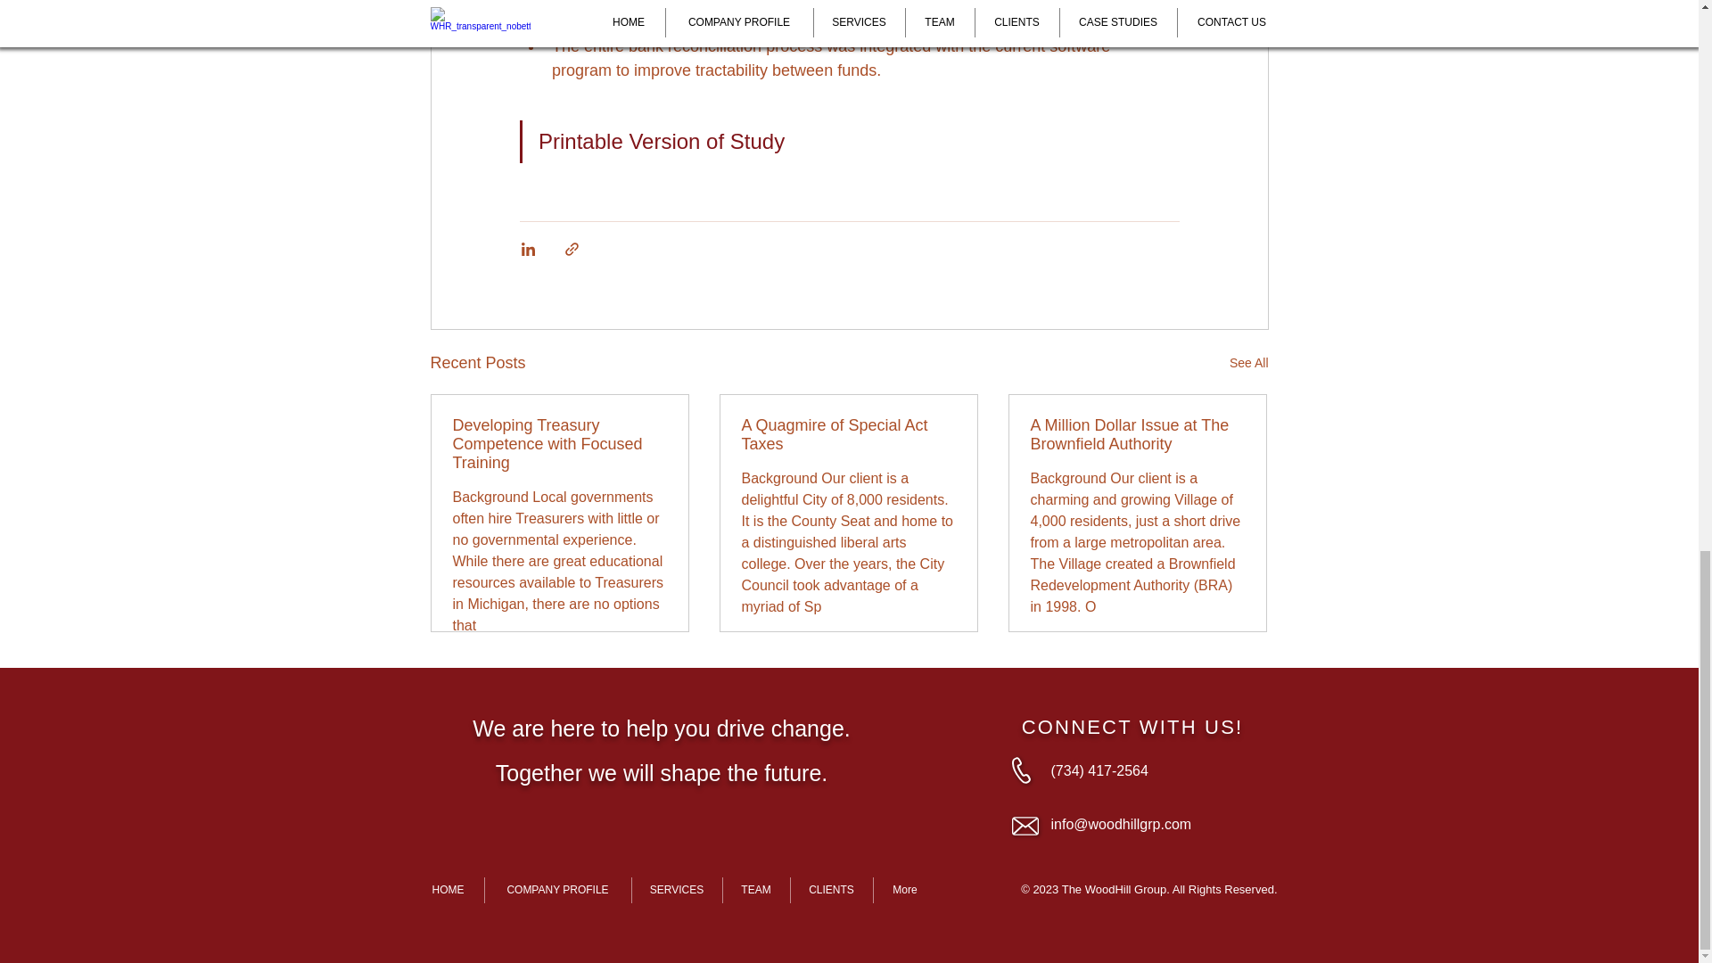 The image size is (1712, 963). I want to click on A Million Dollar Issue at The Brownfield Authority, so click(1137, 434).